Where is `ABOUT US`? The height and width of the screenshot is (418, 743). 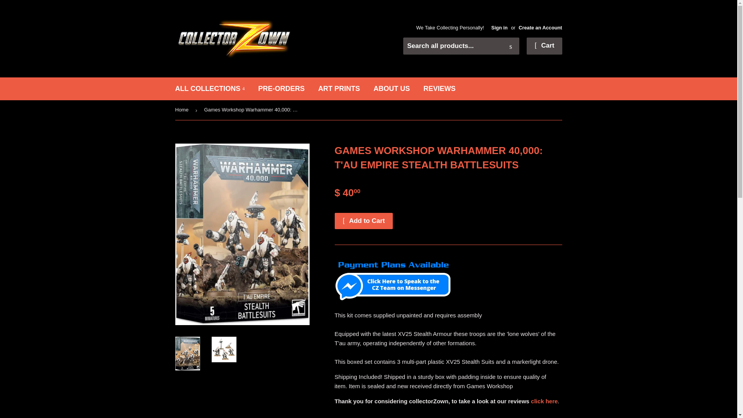
ABOUT US is located at coordinates (392, 89).